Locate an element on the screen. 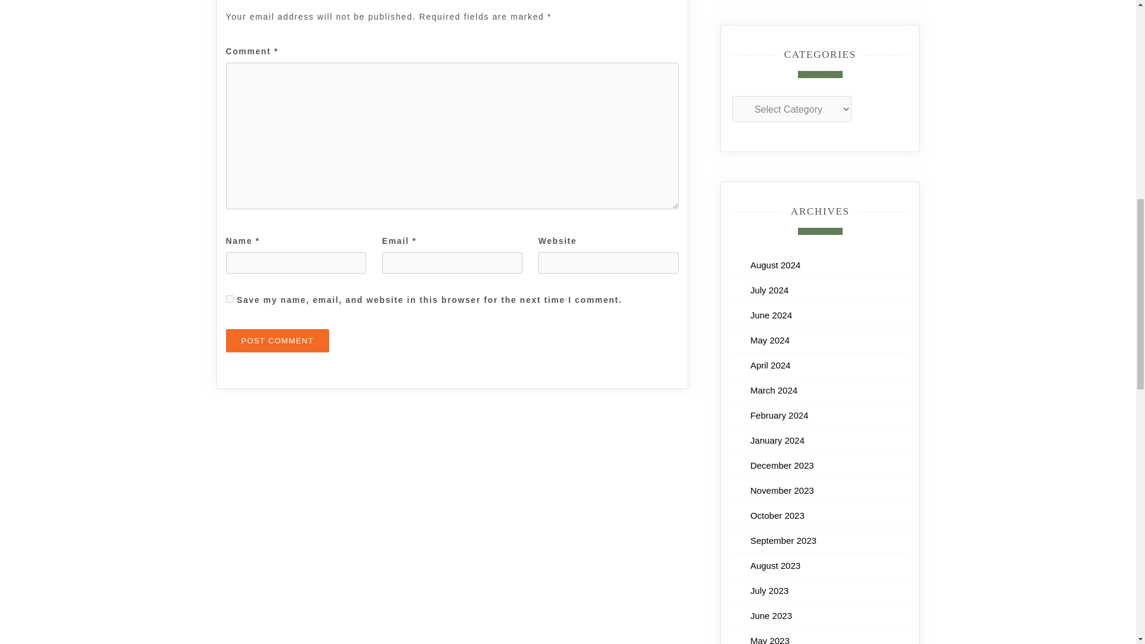 This screenshot has width=1145, height=644. Post Comment is located at coordinates (277, 340).